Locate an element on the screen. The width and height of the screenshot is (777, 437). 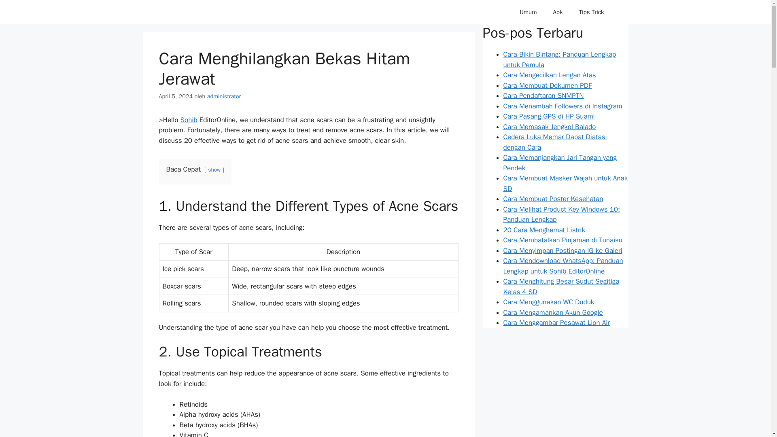
Lihat semua tulisan oleh administrator is located at coordinates (224, 96).